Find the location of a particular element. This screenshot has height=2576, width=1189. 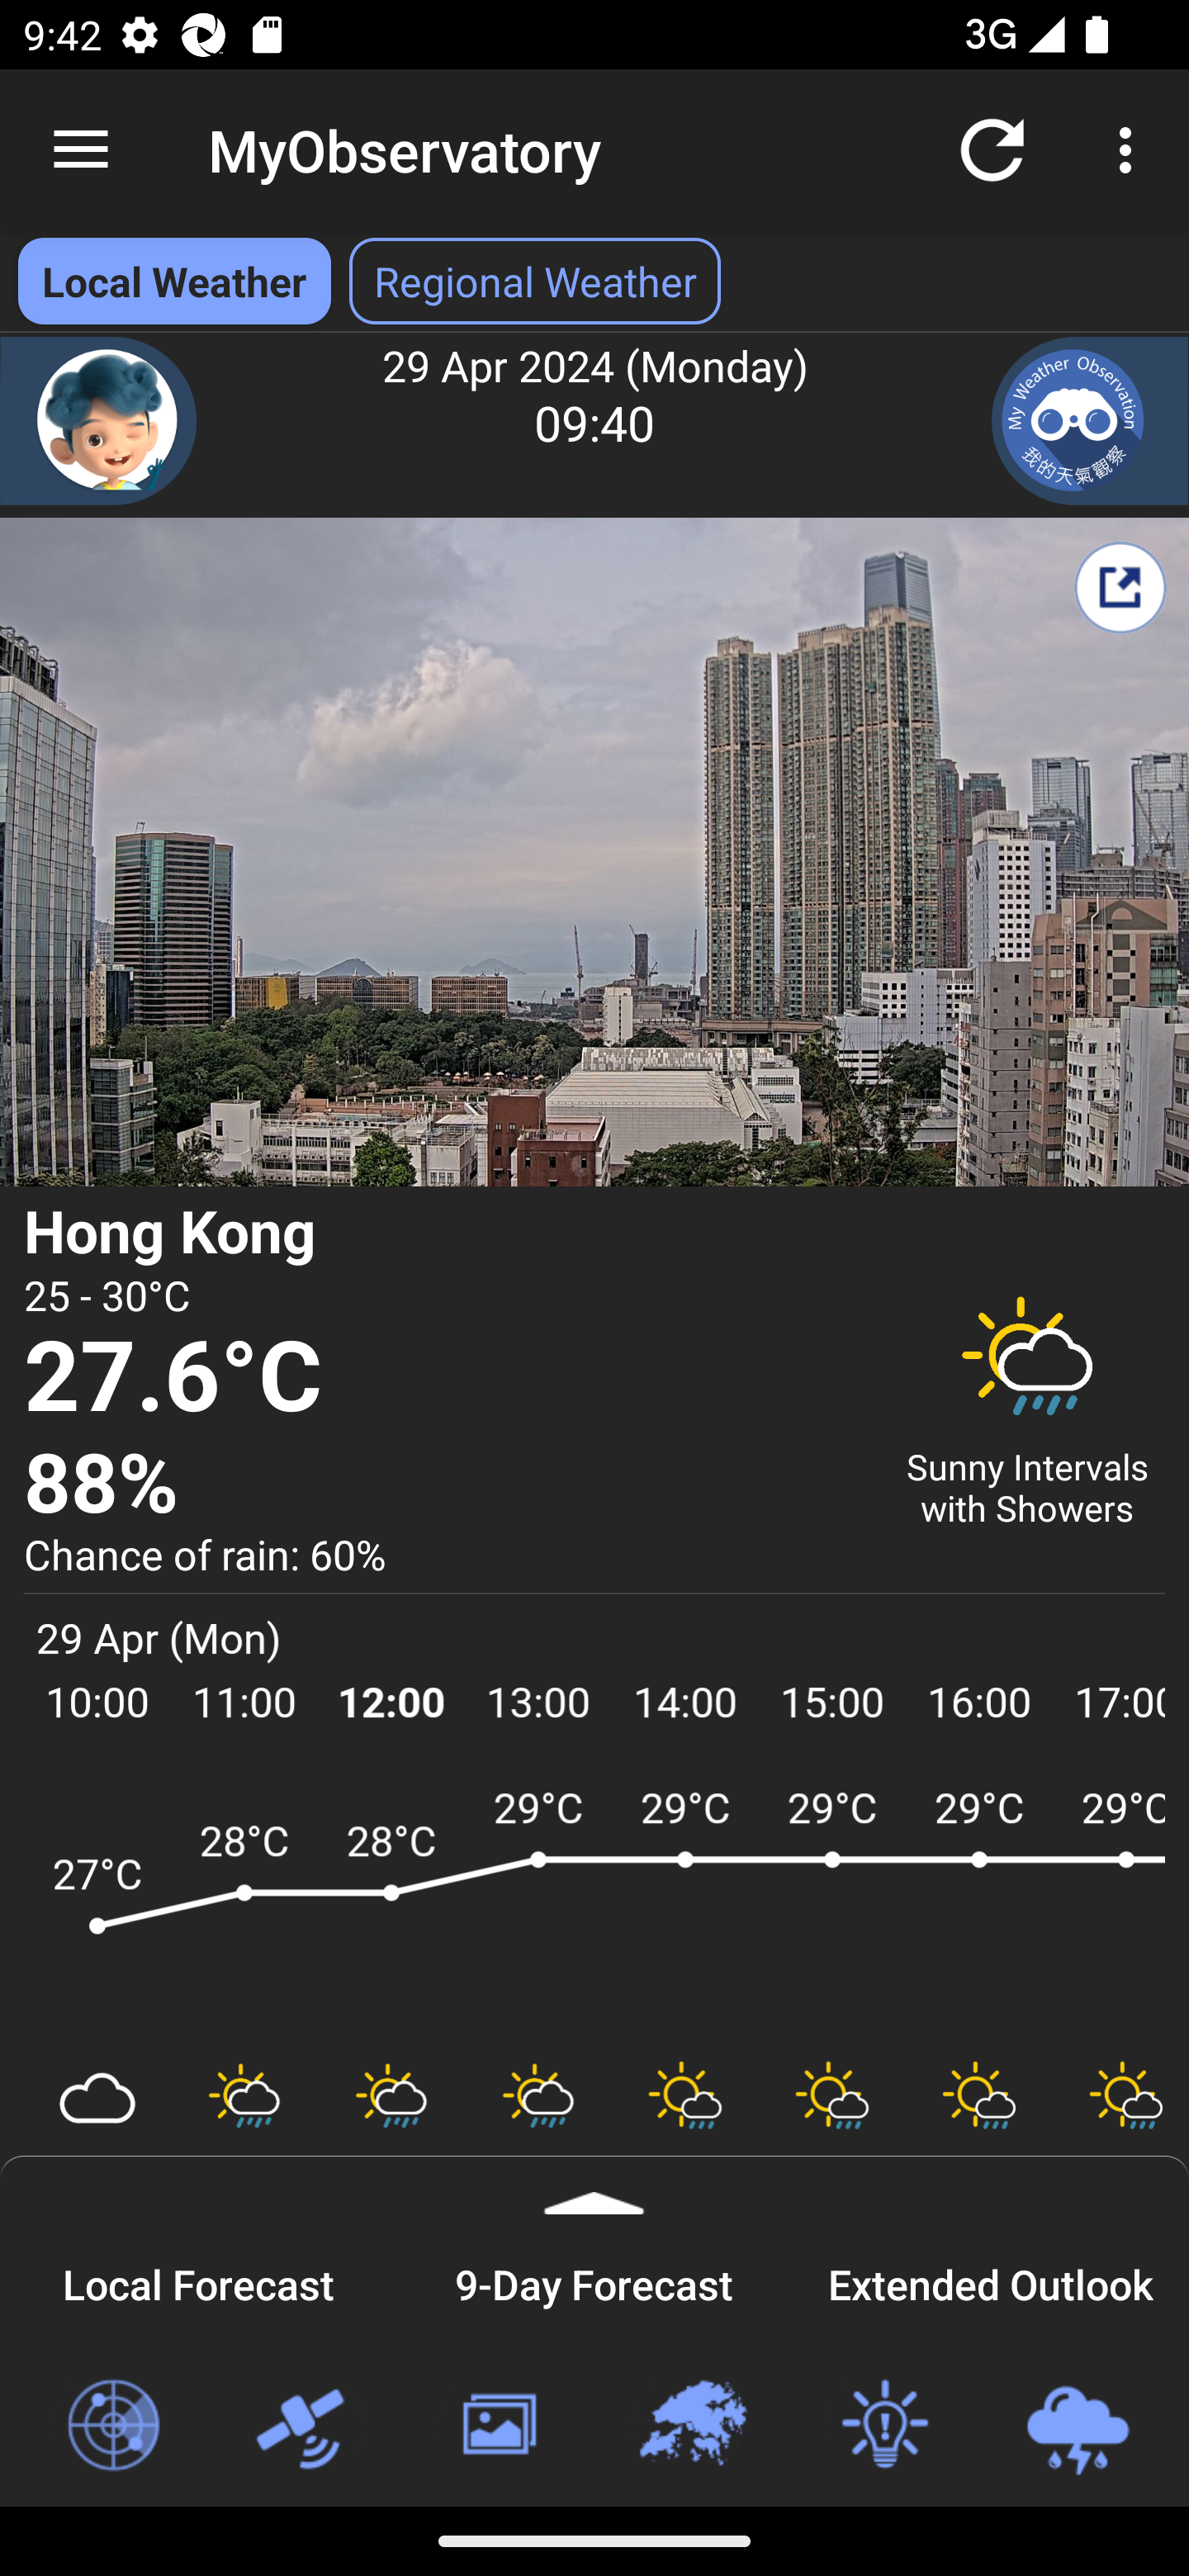

Extended Outlook is located at coordinates (991, 2280).